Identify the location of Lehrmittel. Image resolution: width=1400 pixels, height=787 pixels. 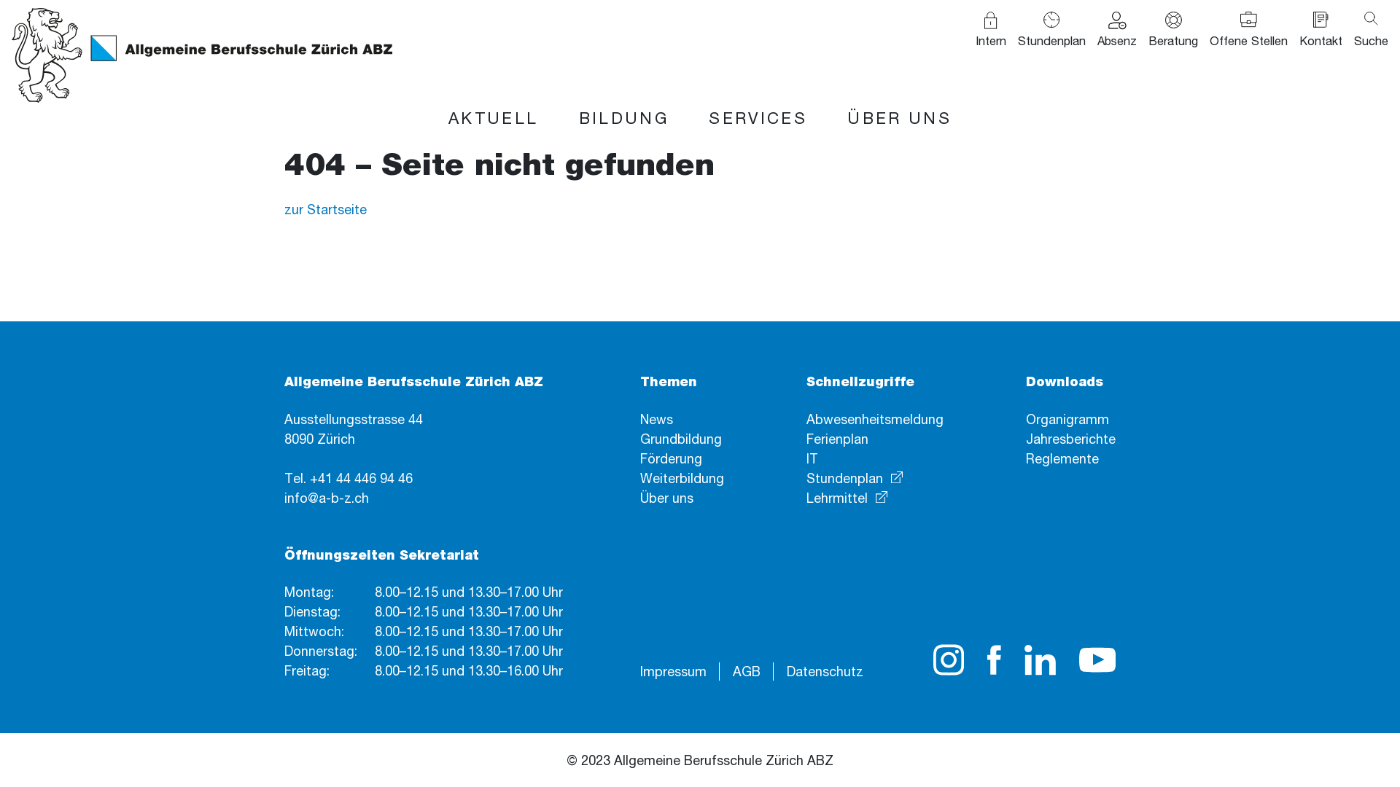
(847, 498).